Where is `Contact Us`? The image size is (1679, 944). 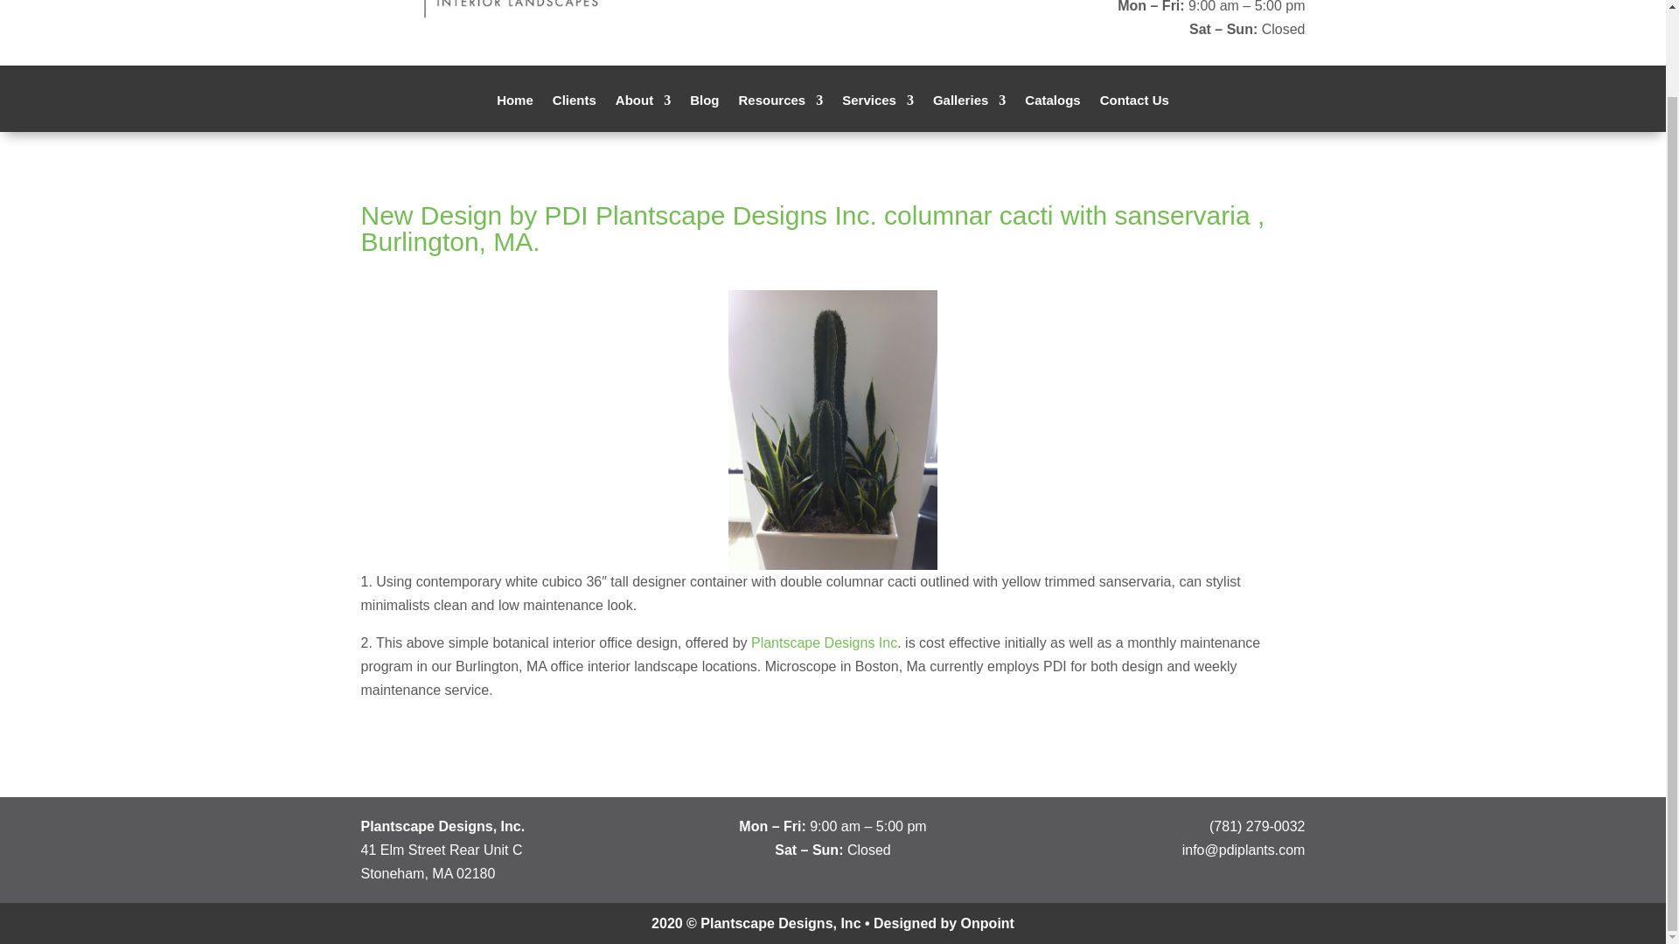 Contact Us is located at coordinates (1133, 114).